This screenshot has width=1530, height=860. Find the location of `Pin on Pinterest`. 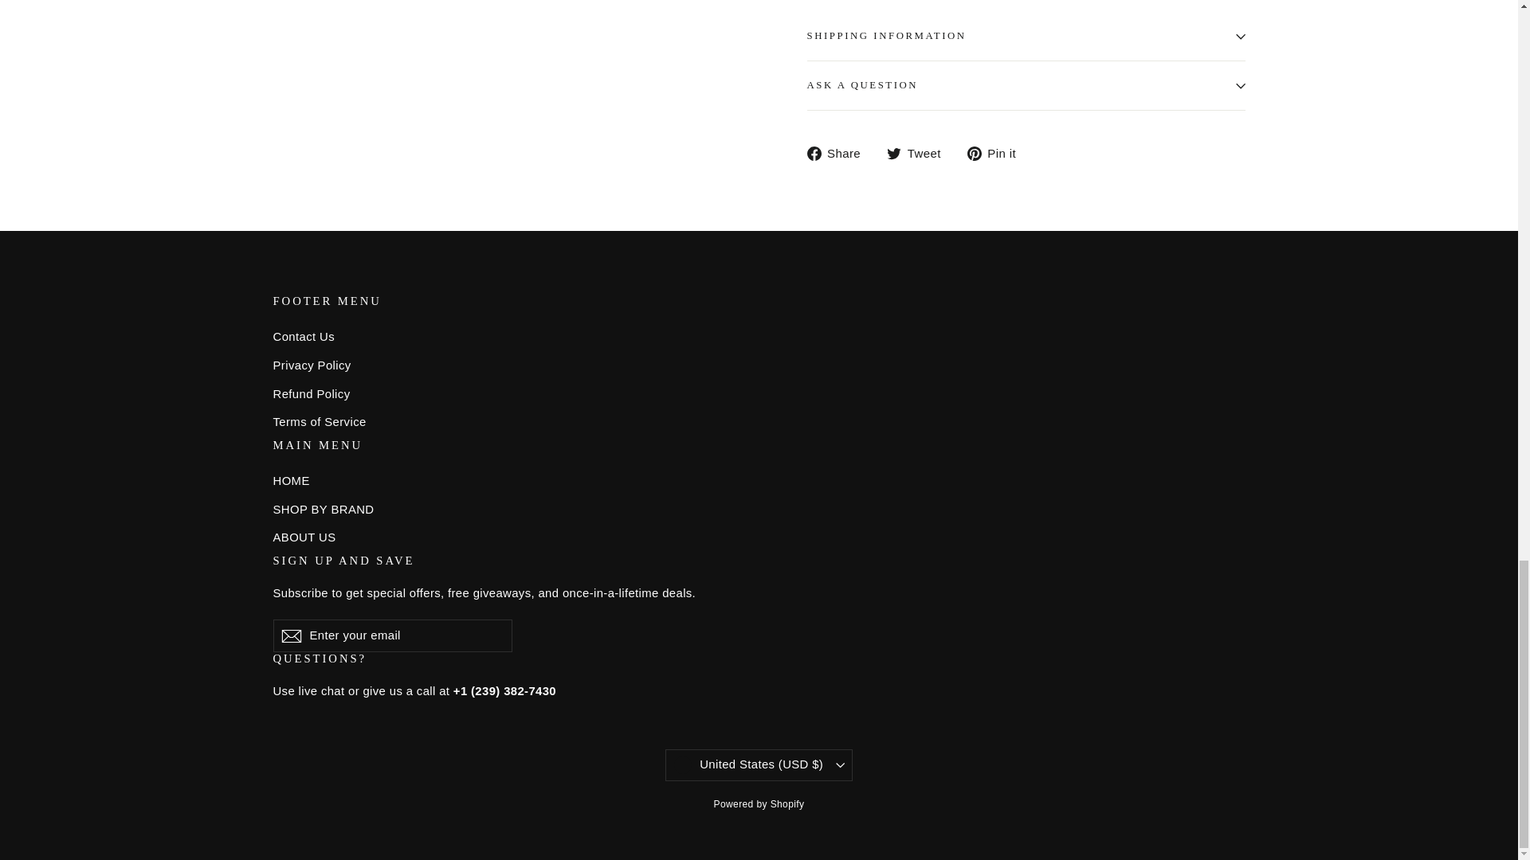

Pin on Pinterest is located at coordinates (998, 153).